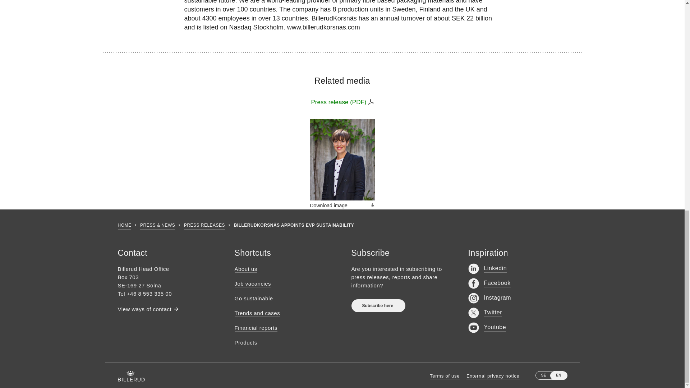 The image size is (690, 388). I want to click on Contact, so click(145, 309).